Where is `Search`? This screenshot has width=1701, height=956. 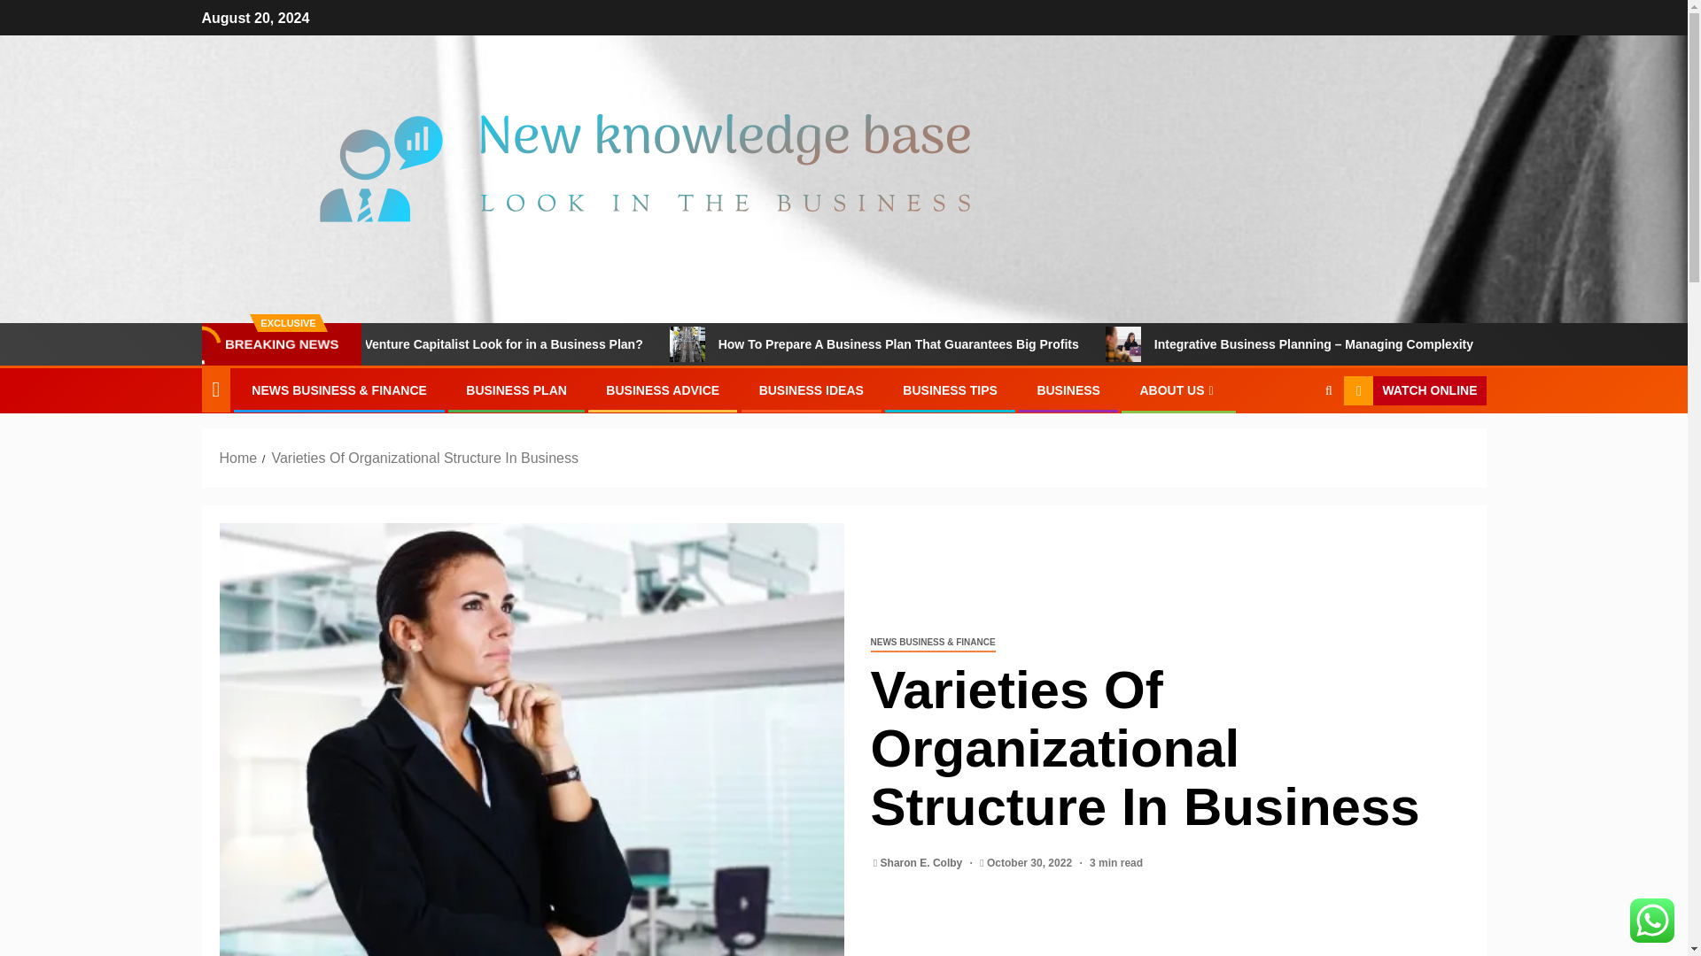 Search is located at coordinates (1293, 444).